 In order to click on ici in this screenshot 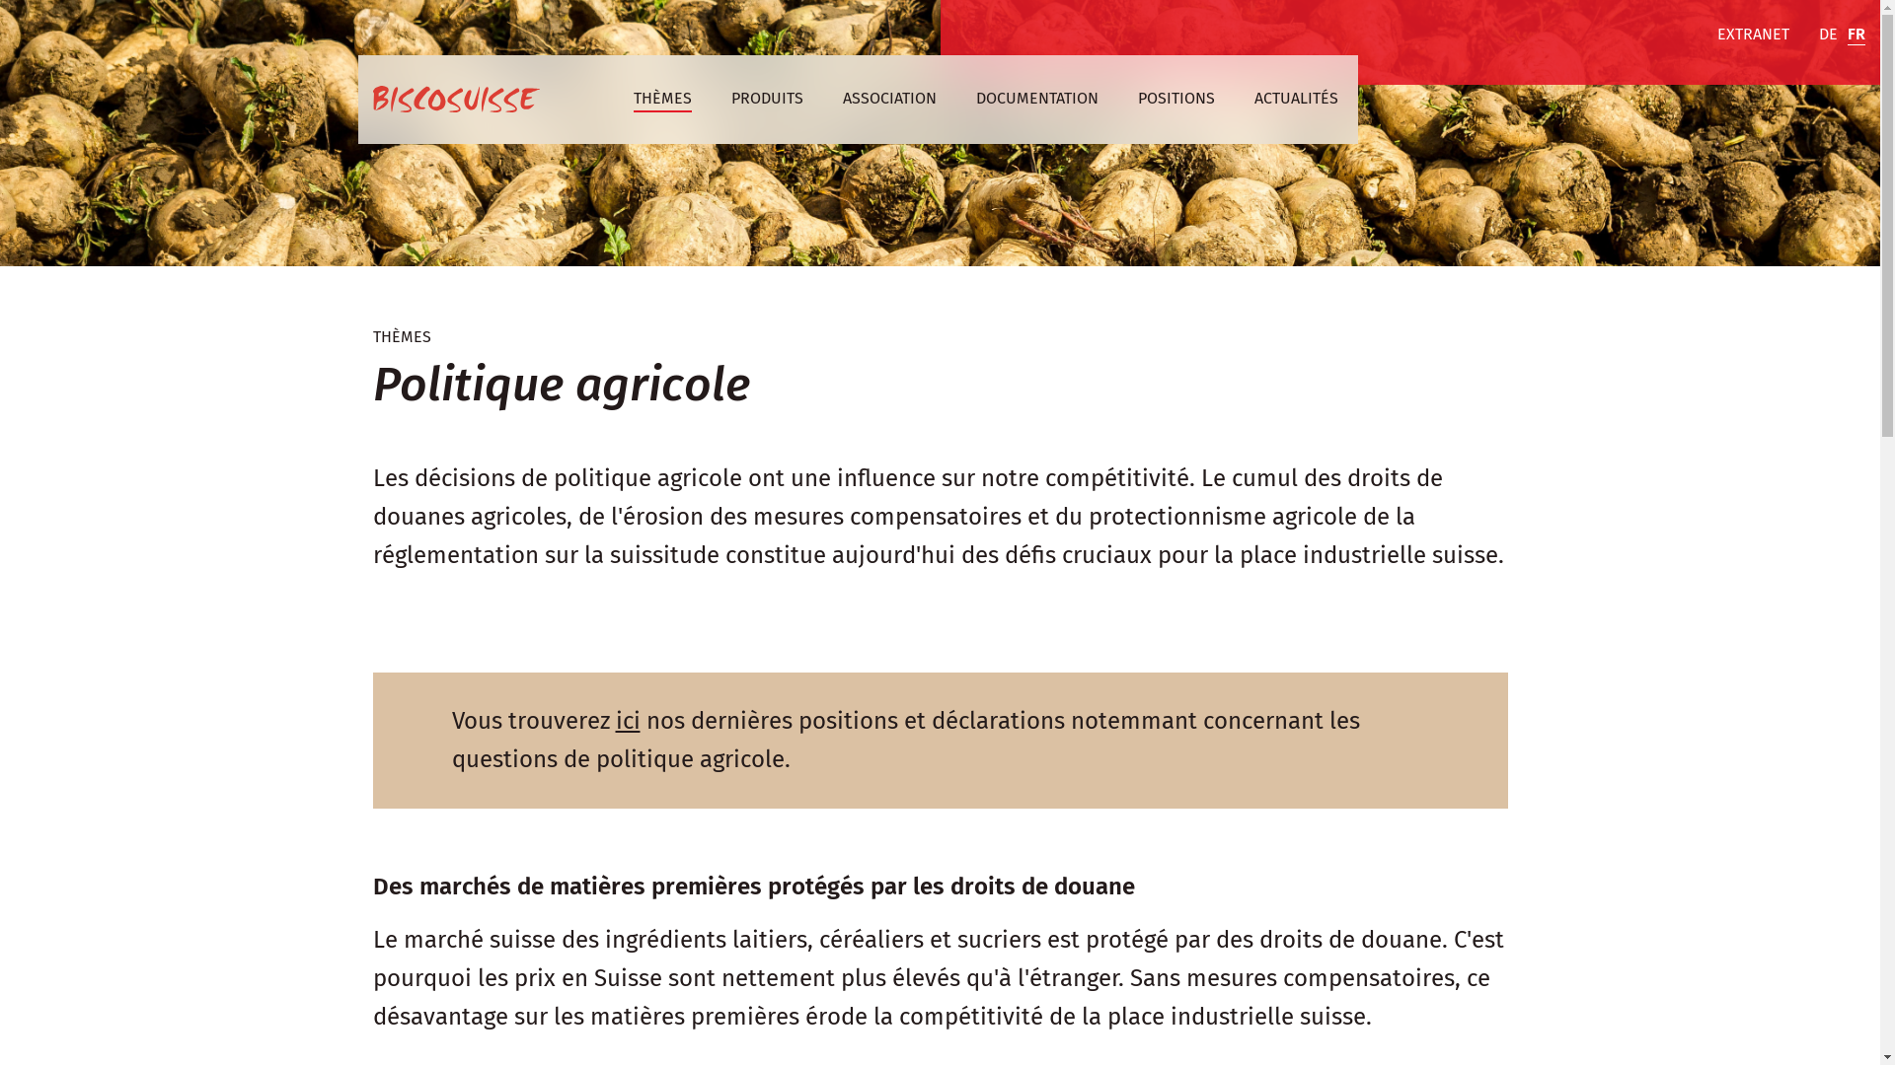, I will do `click(628, 721)`.